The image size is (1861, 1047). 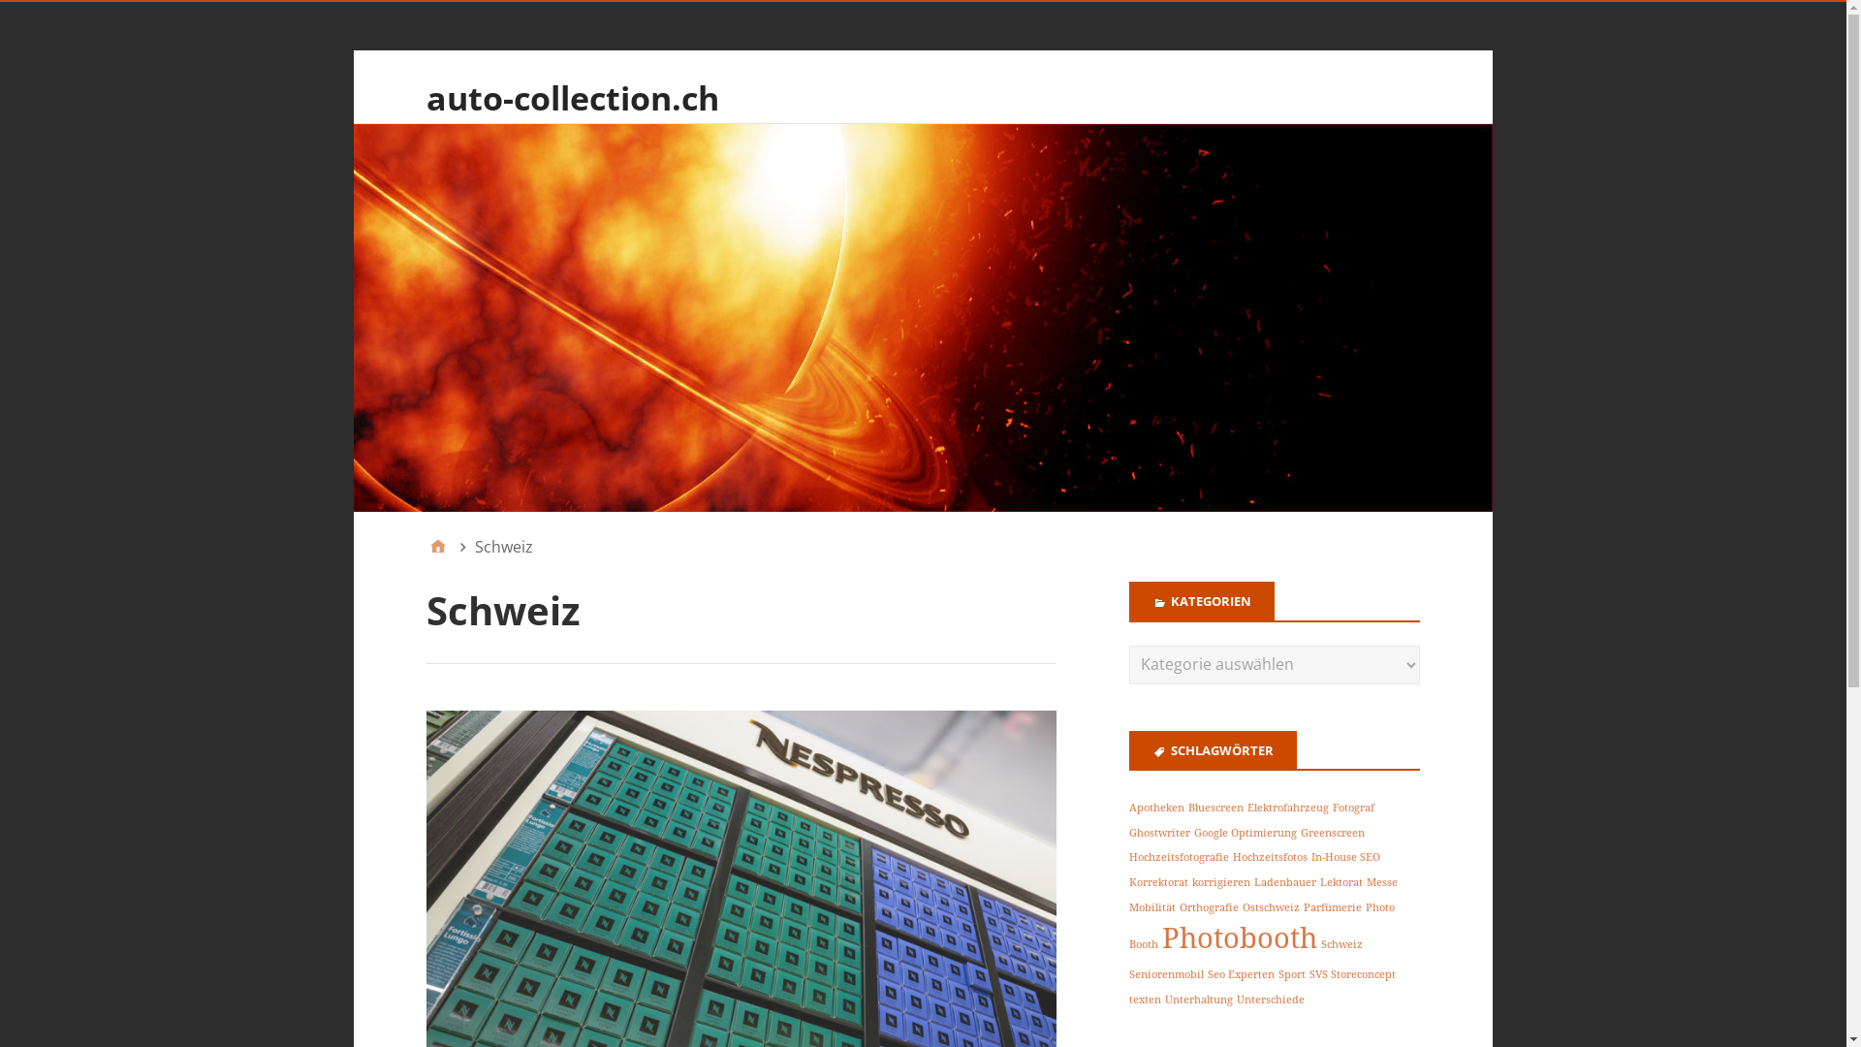 What do you see at coordinates (1167, 975) in the screenshot?
I see `Seniorenmobil` at bounding box center [1167, 975].